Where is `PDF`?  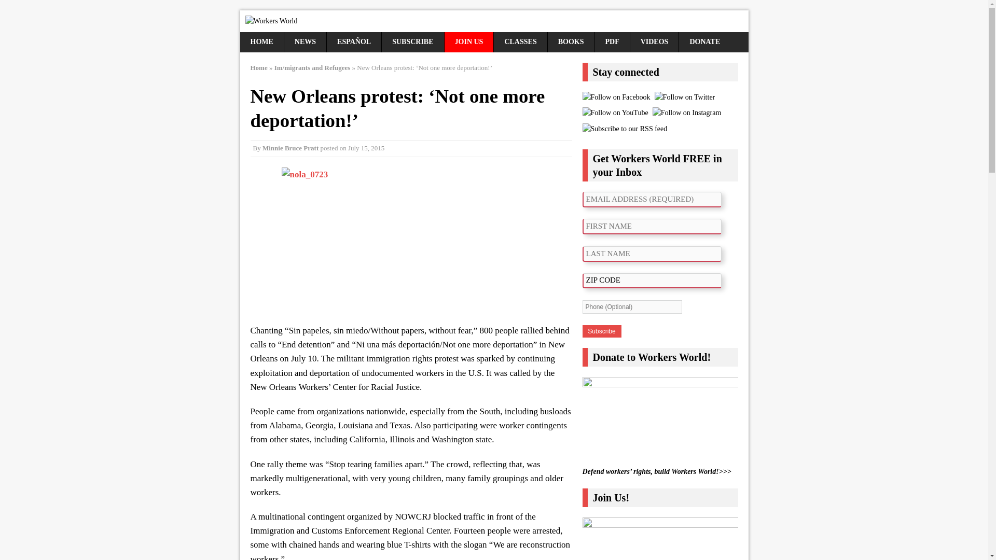
PDF is located at coordinates (612, 41).